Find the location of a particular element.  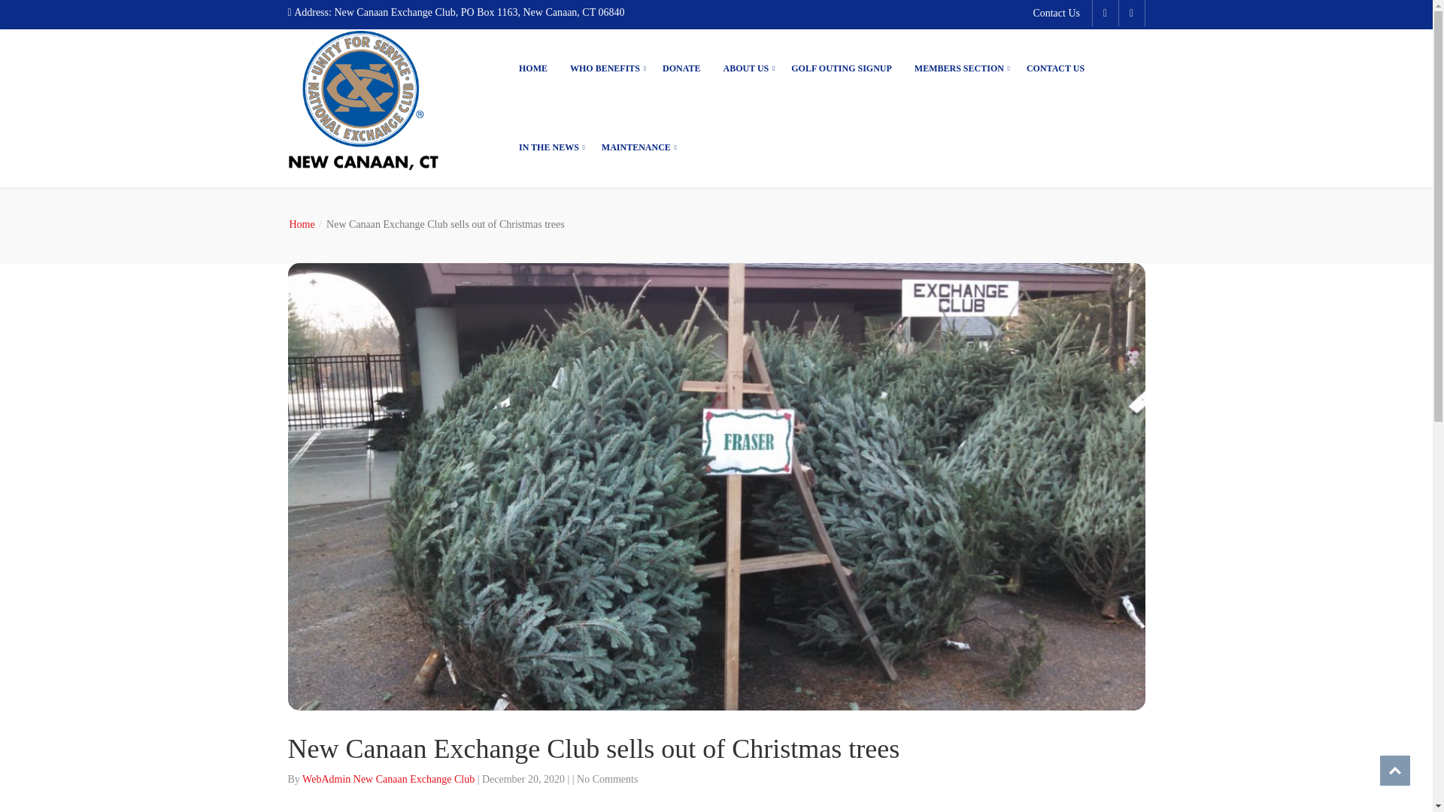

Contact Us is located at coordinates (1060, 14).